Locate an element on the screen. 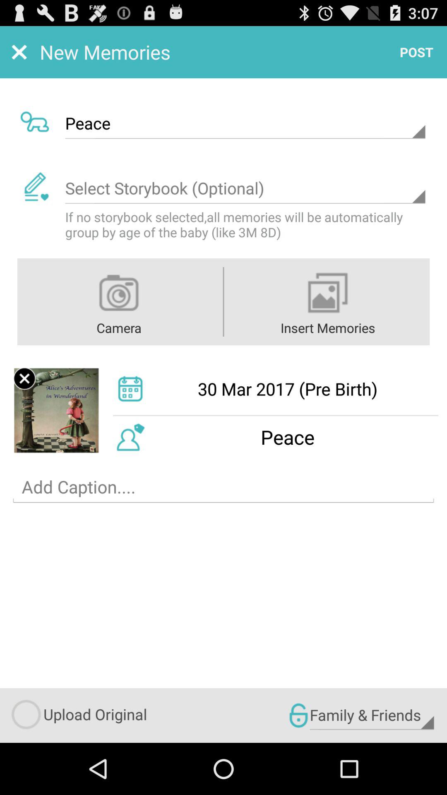 The width and height of the screenshot is (447, 795). add caption field is located at coordinates (223, 487).